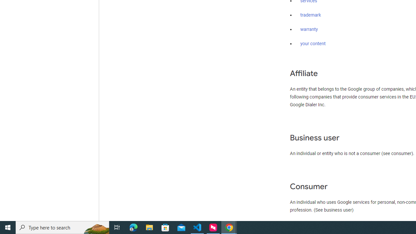  I want to click on your content, so click(313, 44).